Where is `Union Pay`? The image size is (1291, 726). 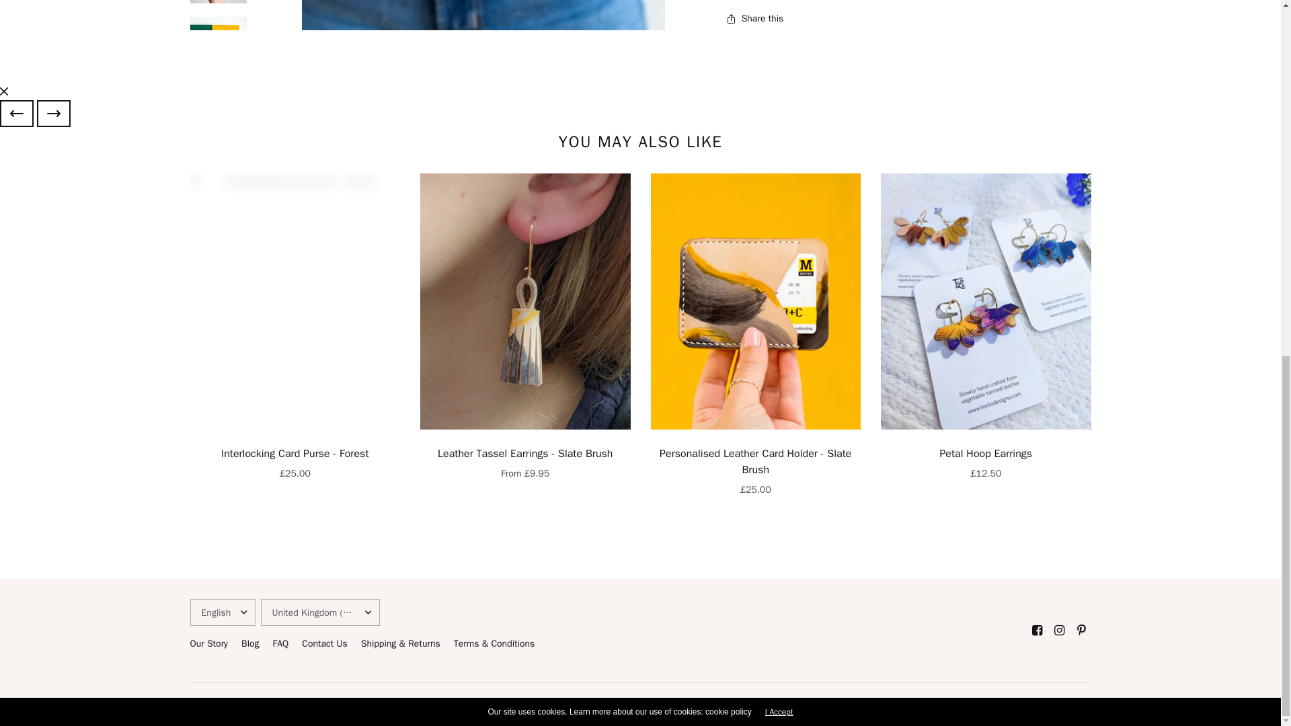
Union Pay is located at coordinates (1052, 704).